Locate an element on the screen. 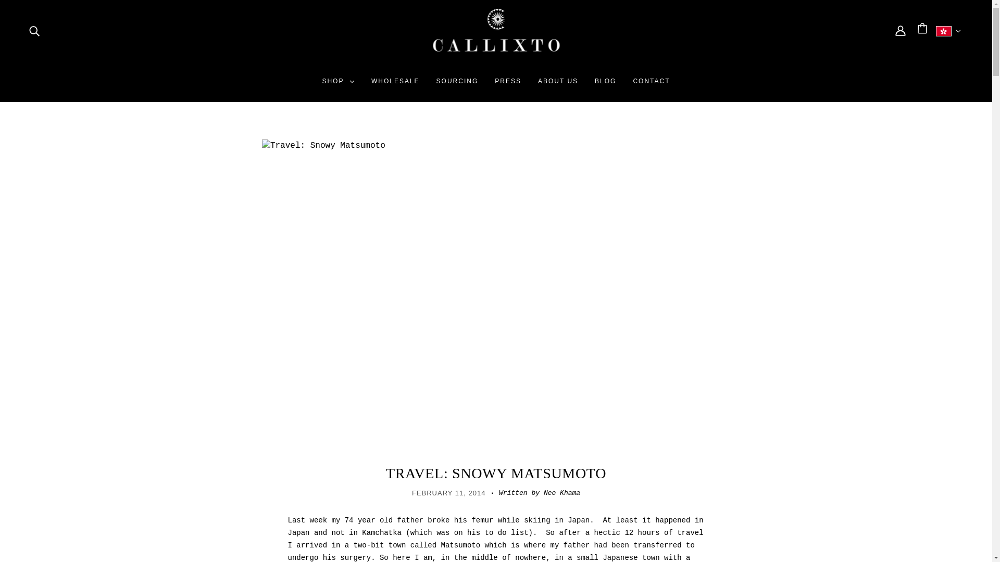 Image resolution: width=1000 pixels, height=562 pixels. PRESS is located at coordinates (508, 85).